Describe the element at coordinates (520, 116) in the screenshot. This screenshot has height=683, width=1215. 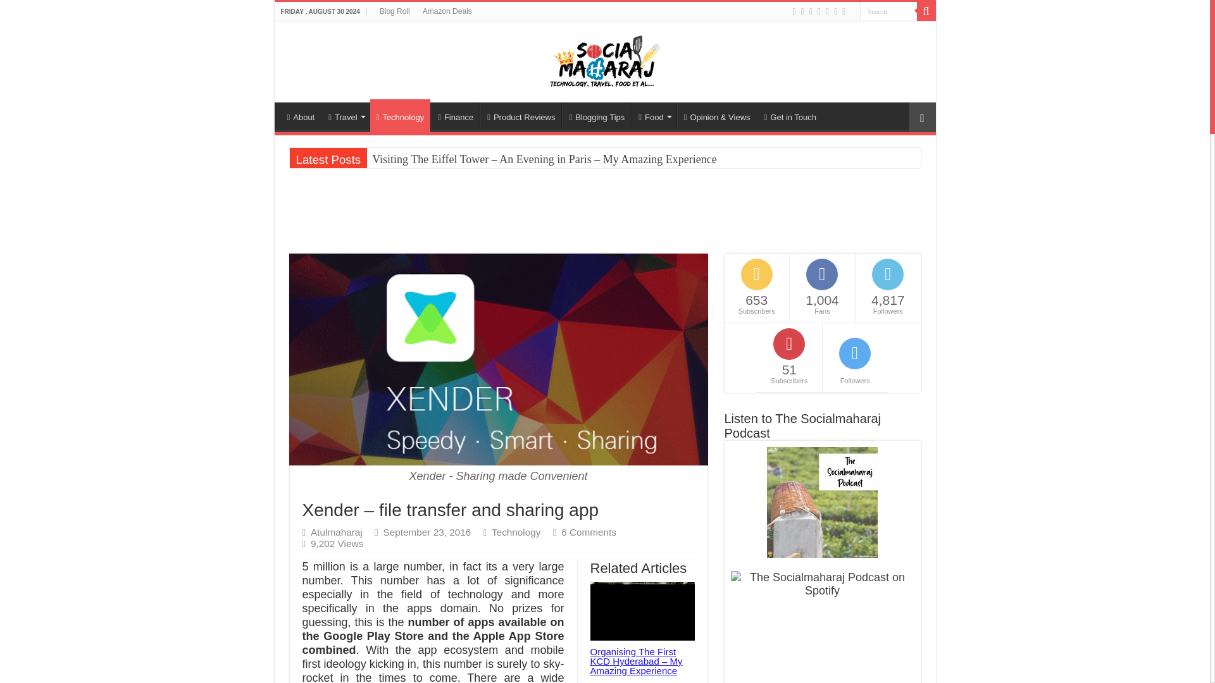
I see `Product Reviews` at that location.